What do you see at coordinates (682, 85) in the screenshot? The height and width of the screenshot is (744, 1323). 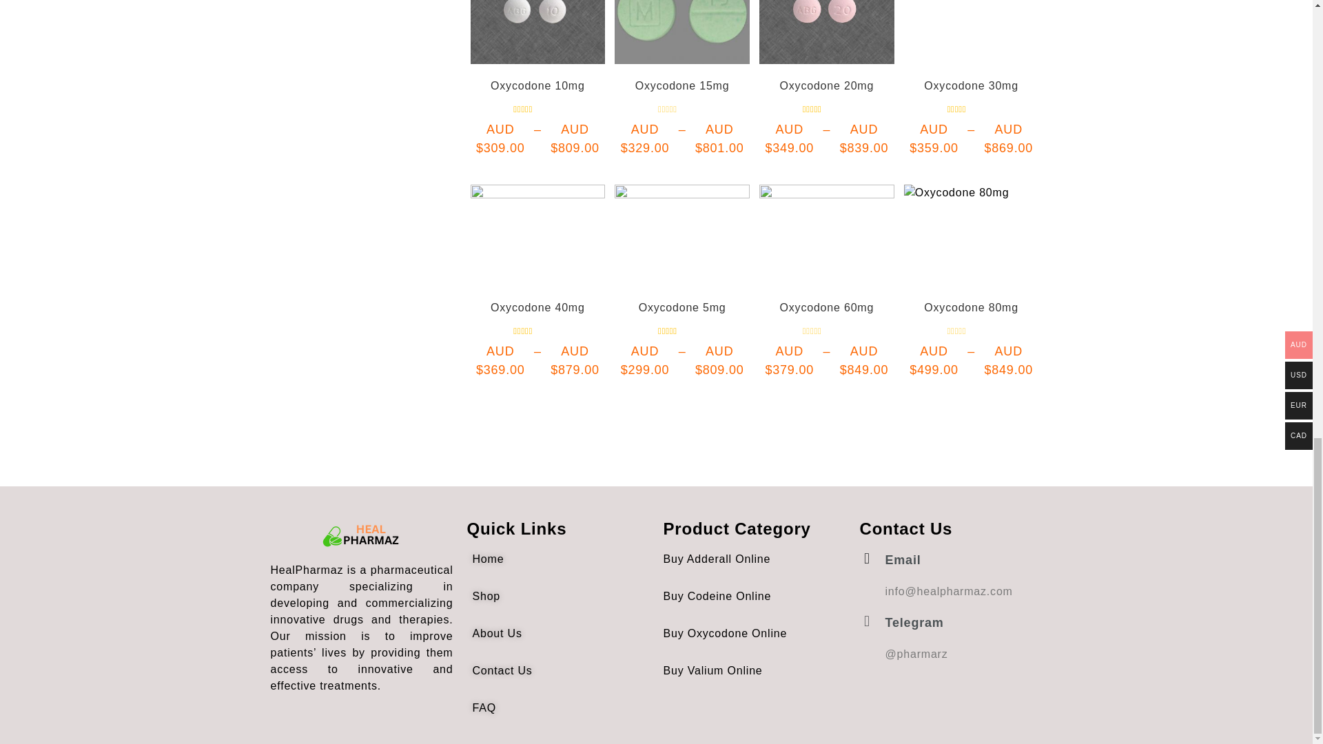 I see `Oxycodone 15mg` at bounding box center [682, 85].